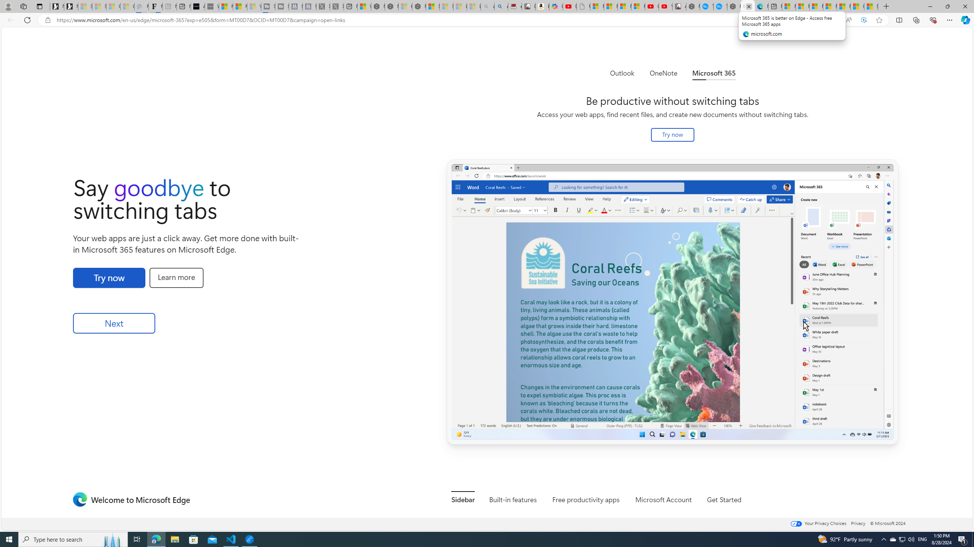 This screenshot has width=974, height=547. Describe the element at coordinates (665, 6) in the screenshot. I see `YouTube Kids - An App Created for Kids to Explore Content` at that location.